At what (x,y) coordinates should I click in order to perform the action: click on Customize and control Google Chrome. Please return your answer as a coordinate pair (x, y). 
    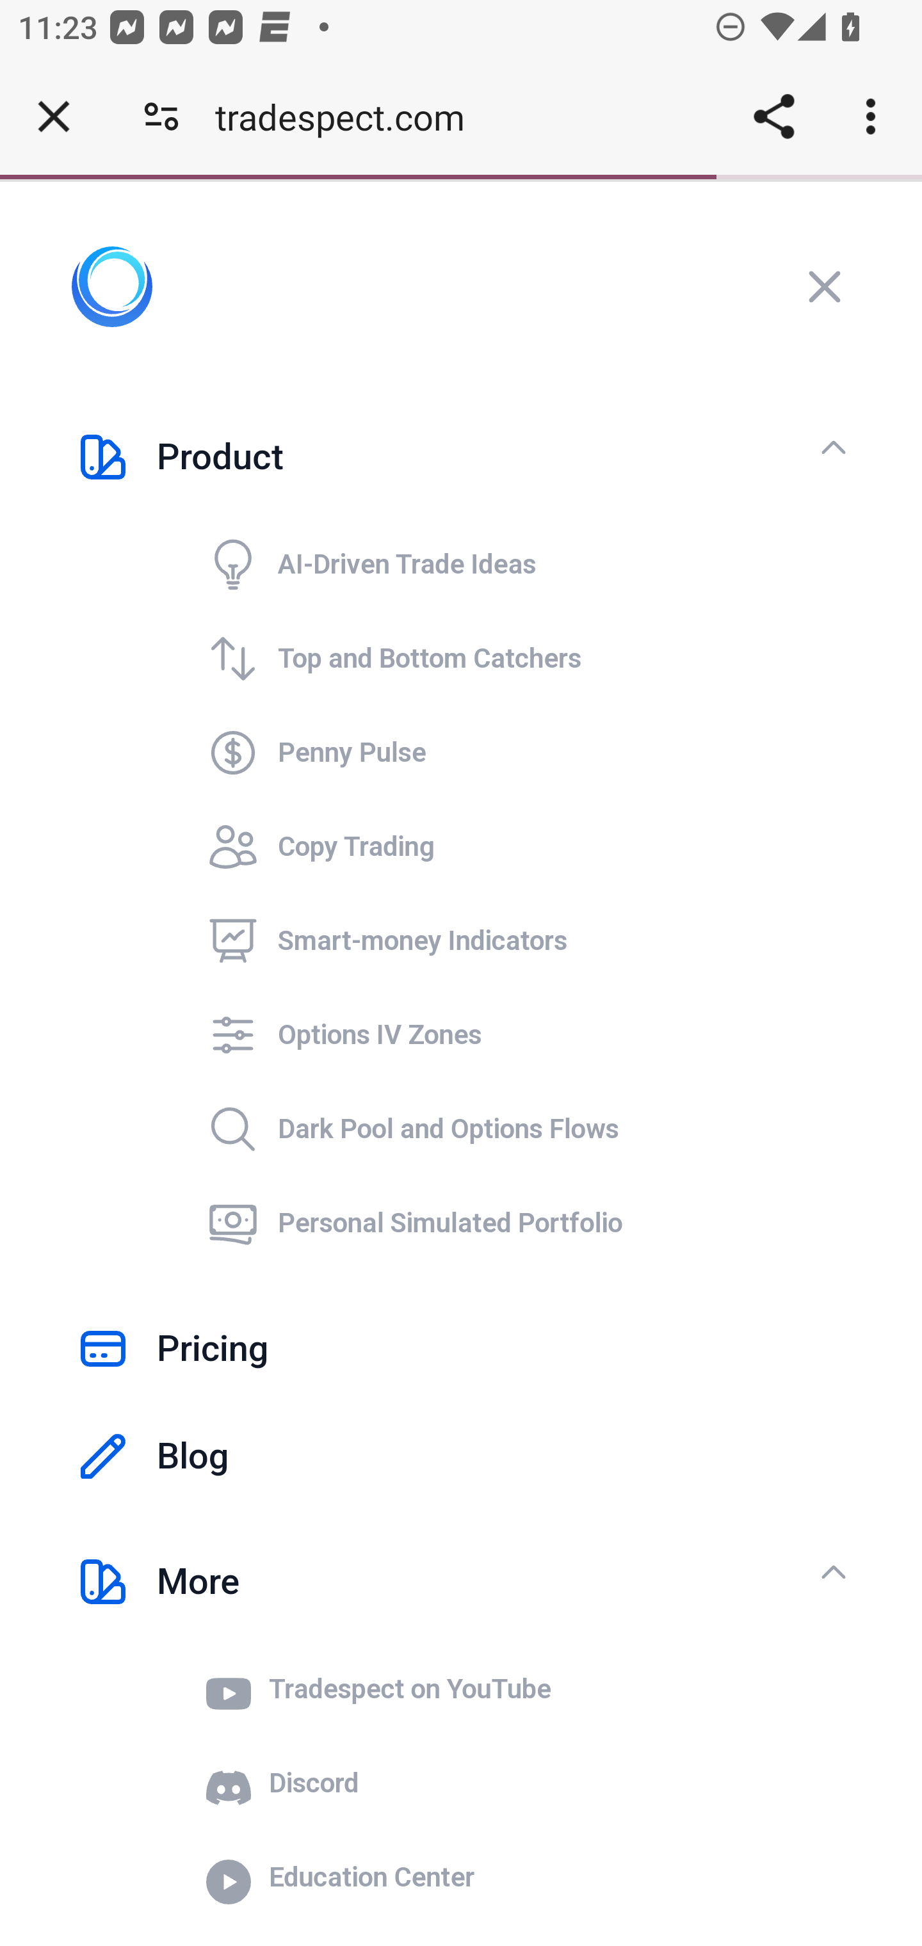
    Looking at the image, I should click on (875, 117).